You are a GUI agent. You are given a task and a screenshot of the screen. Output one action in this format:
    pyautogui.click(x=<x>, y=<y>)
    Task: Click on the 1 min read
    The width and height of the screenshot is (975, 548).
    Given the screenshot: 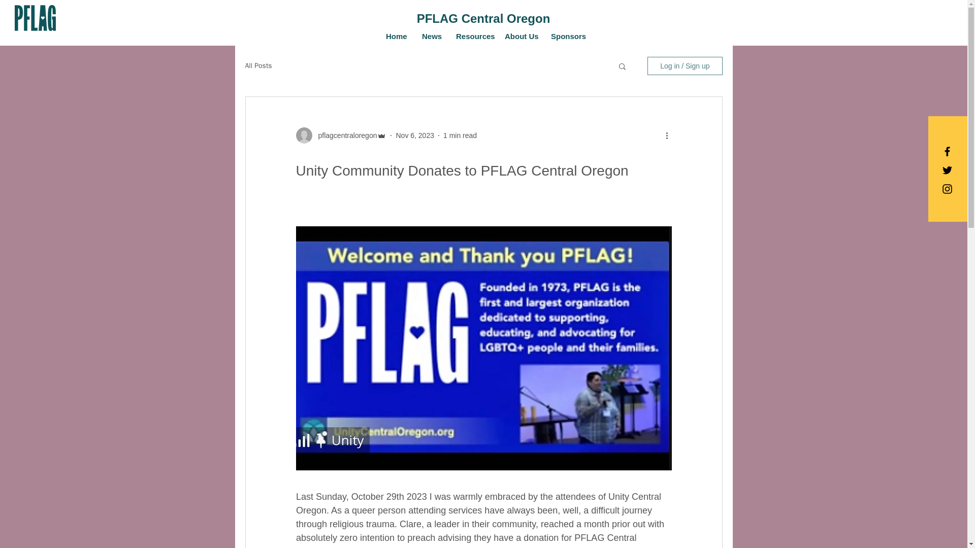 What is the action you would take?
    pyautogui.click(x=460, y=135)
    